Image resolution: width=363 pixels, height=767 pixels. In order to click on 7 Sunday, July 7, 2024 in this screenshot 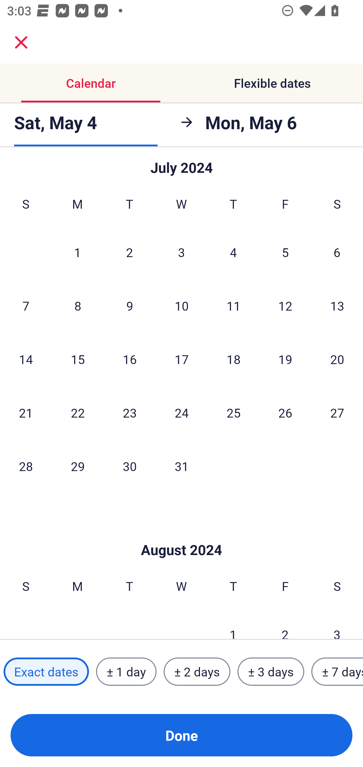, I will do `click(26, 306)`.